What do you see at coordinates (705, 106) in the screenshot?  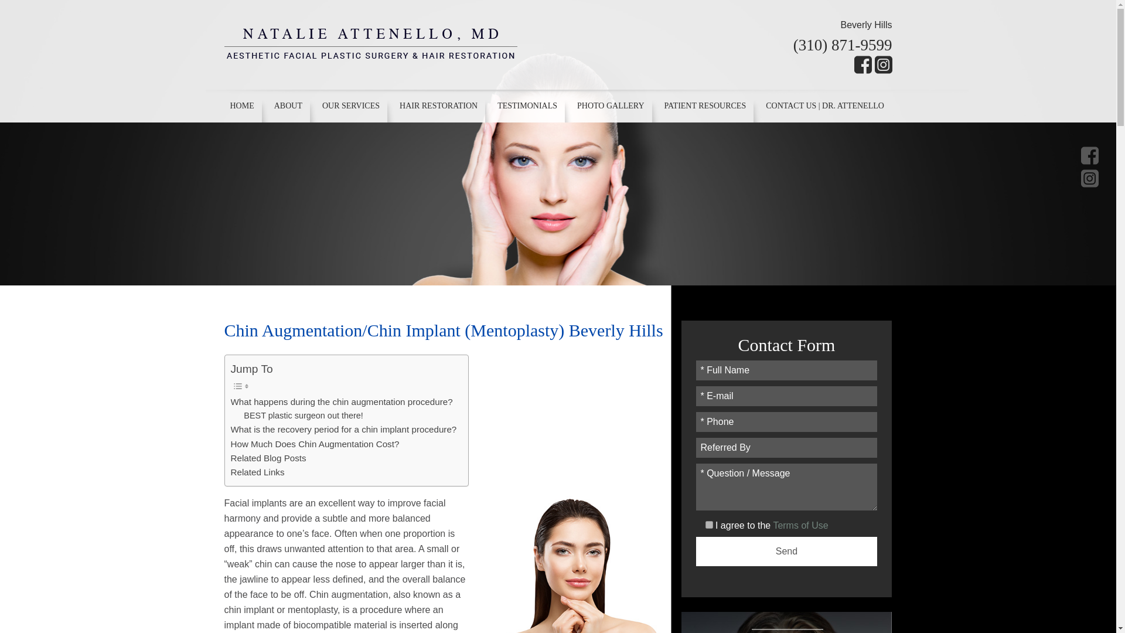 I see `PATIENT RESOURCES` at bounding box center [705, 106].